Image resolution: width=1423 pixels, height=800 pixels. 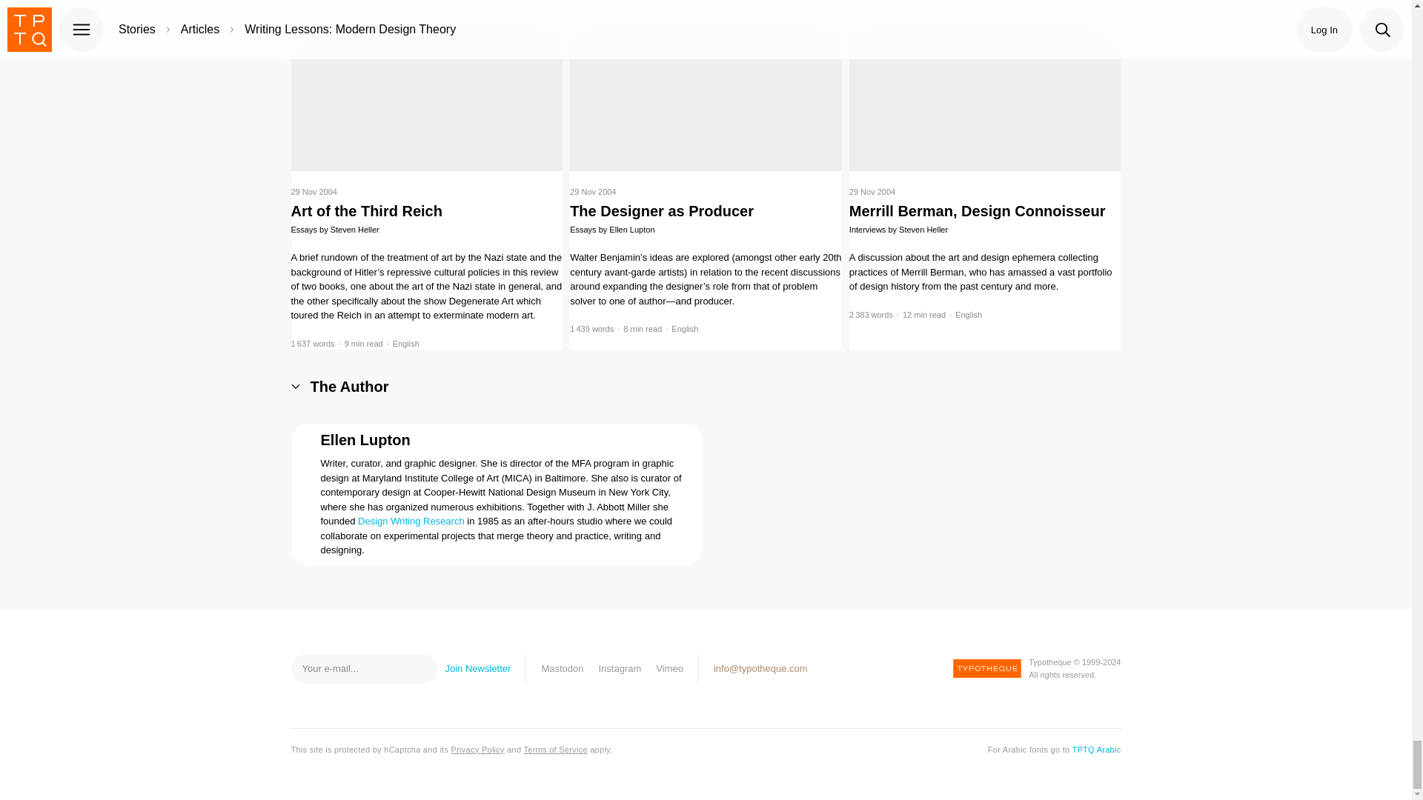 I want to click on Terms of Service, so click(x=555, y=750).